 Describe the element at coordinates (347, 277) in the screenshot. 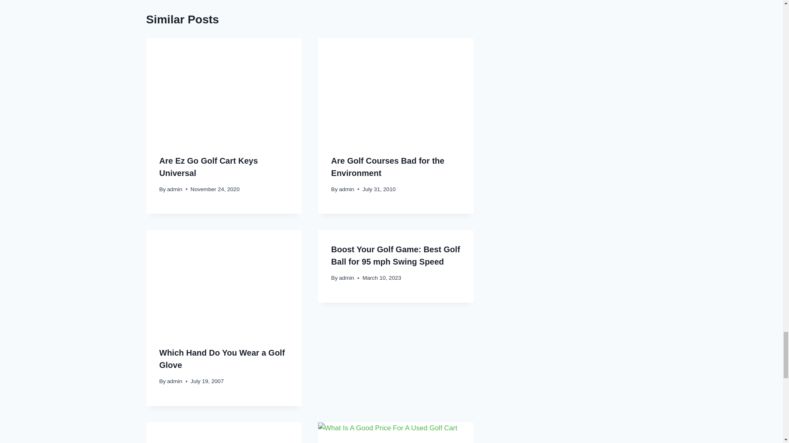

I see `admin` at that location.